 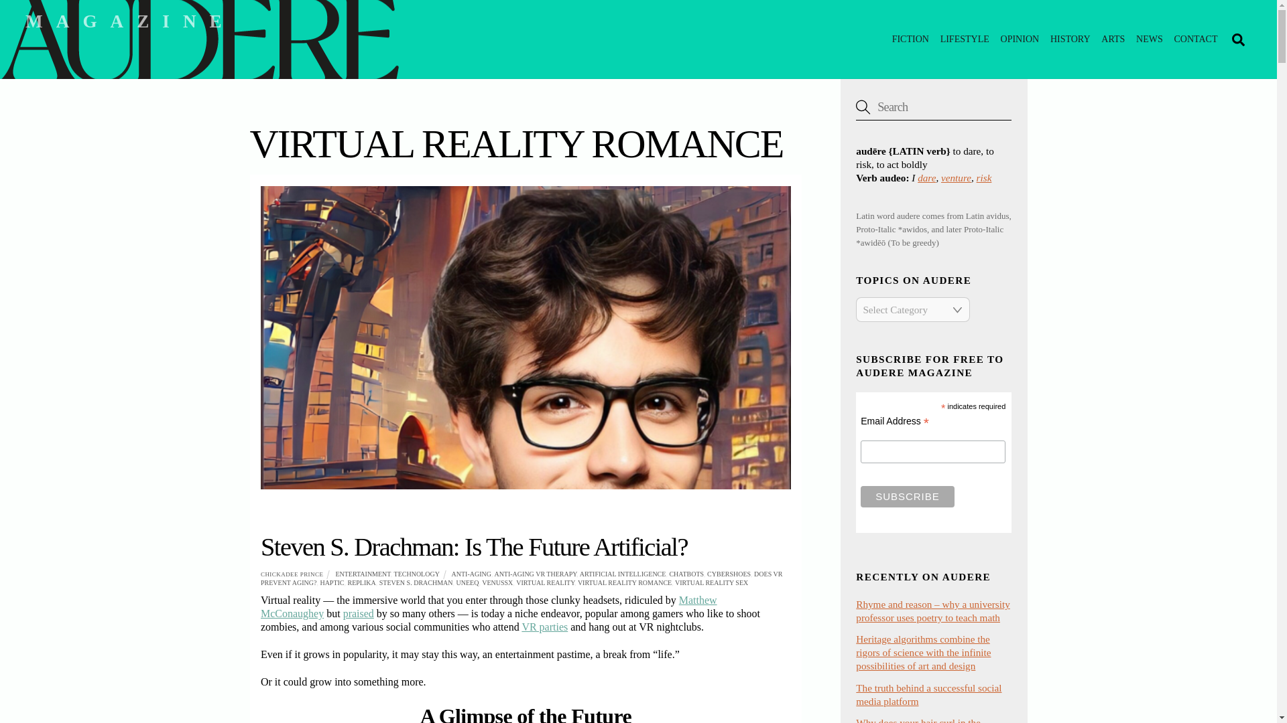 I want to click on VIRTUAL REALITY SEX, so click(x=711, y=582).